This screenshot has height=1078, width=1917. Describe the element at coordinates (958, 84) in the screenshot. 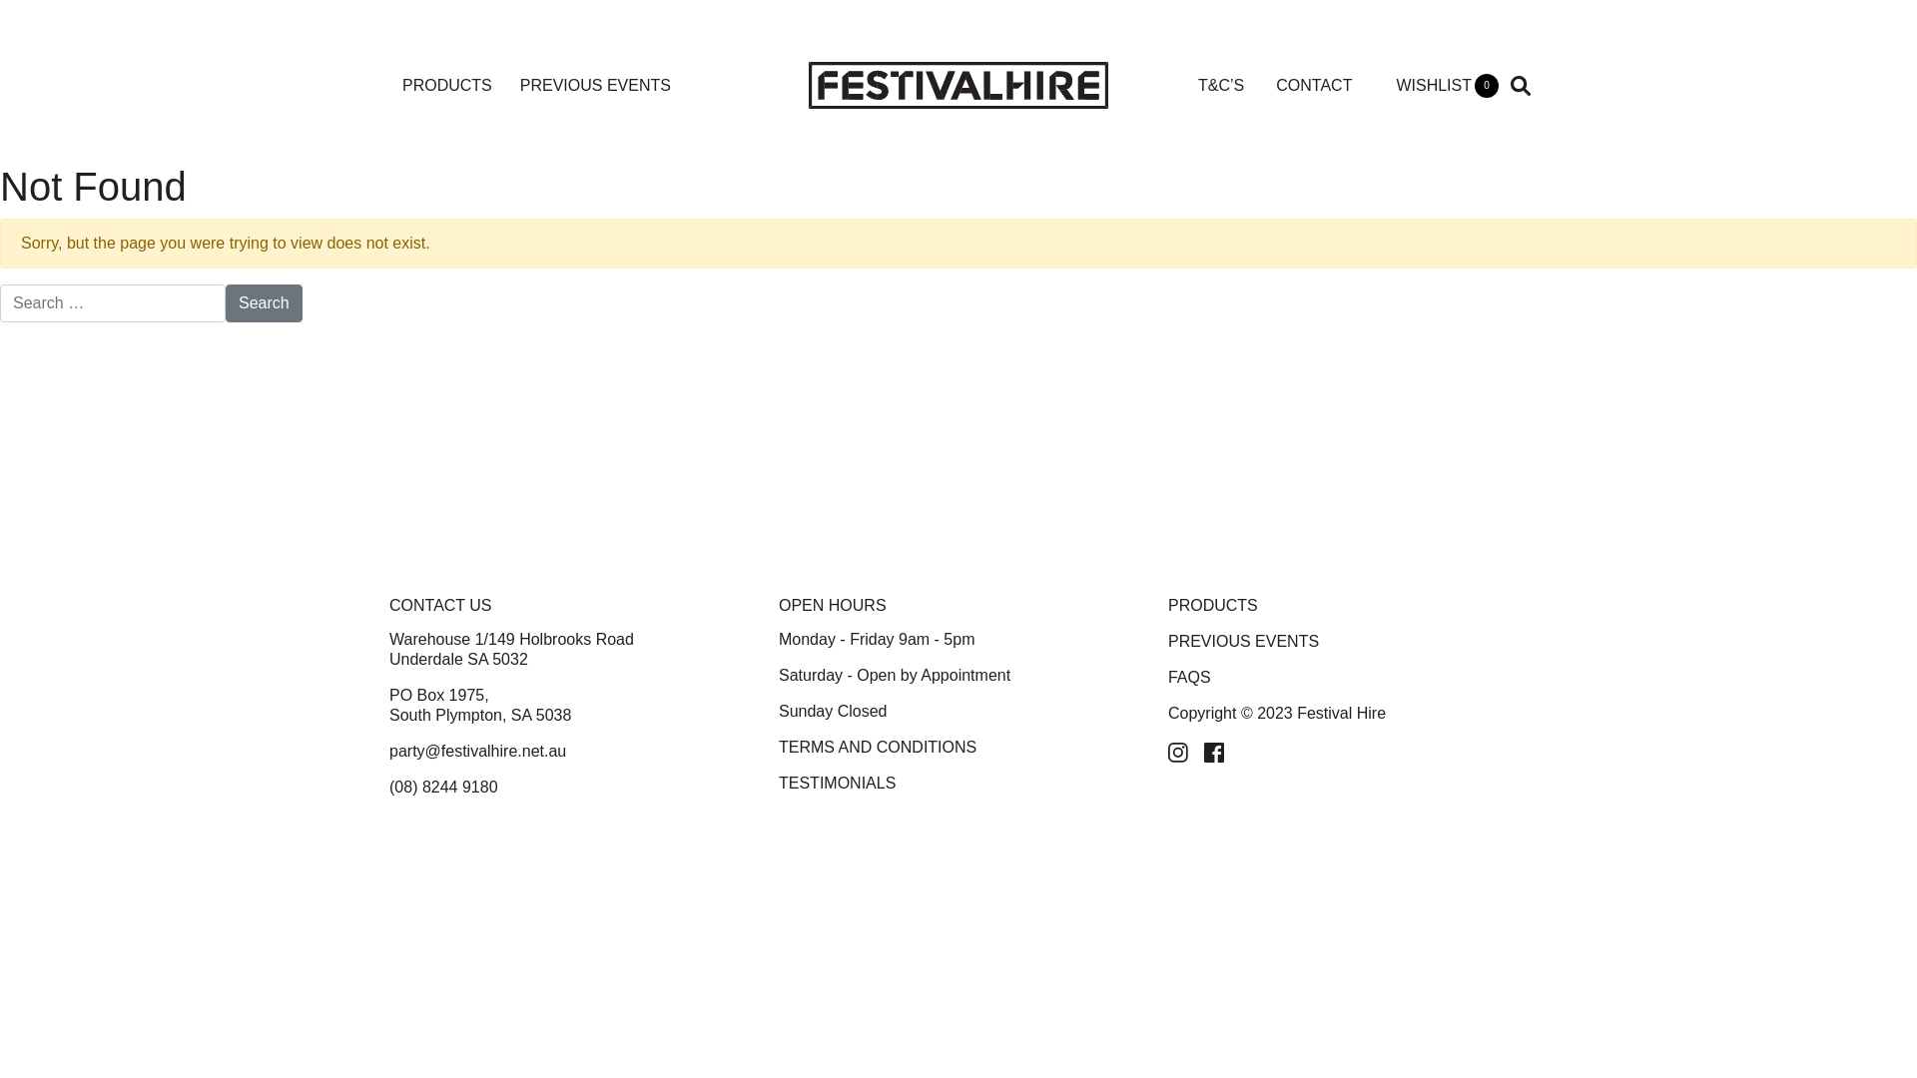

I see `Festivalhire` at that location.